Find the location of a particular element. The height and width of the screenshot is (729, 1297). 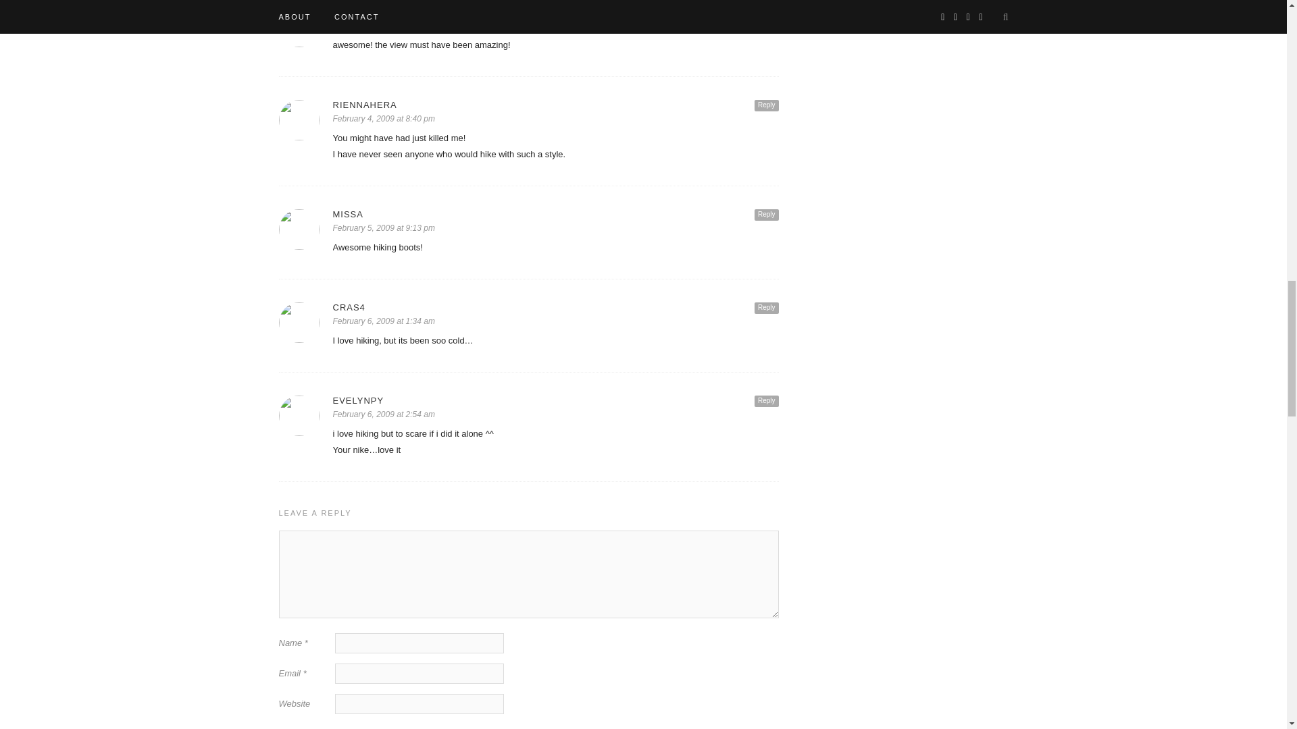

RIENNAHERA is located at coordinates (555, 105).